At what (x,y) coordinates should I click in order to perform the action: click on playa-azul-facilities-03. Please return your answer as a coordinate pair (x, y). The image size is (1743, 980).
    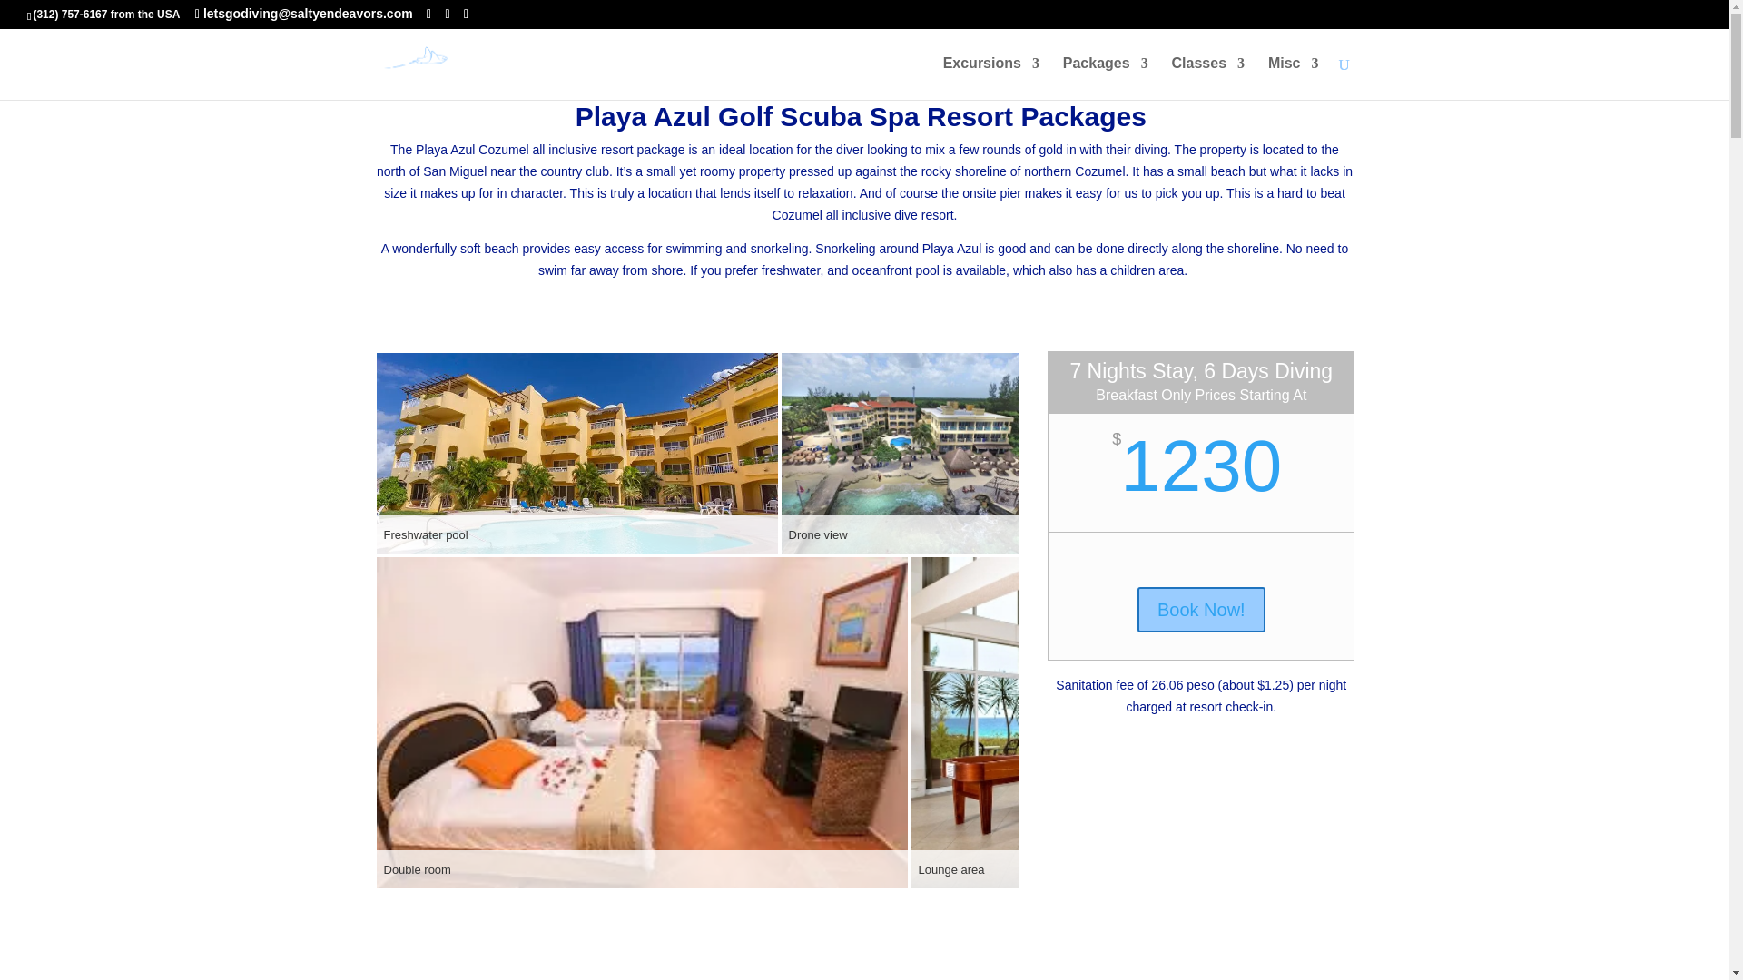
    Looking at the image, I should click on (1133, 722).